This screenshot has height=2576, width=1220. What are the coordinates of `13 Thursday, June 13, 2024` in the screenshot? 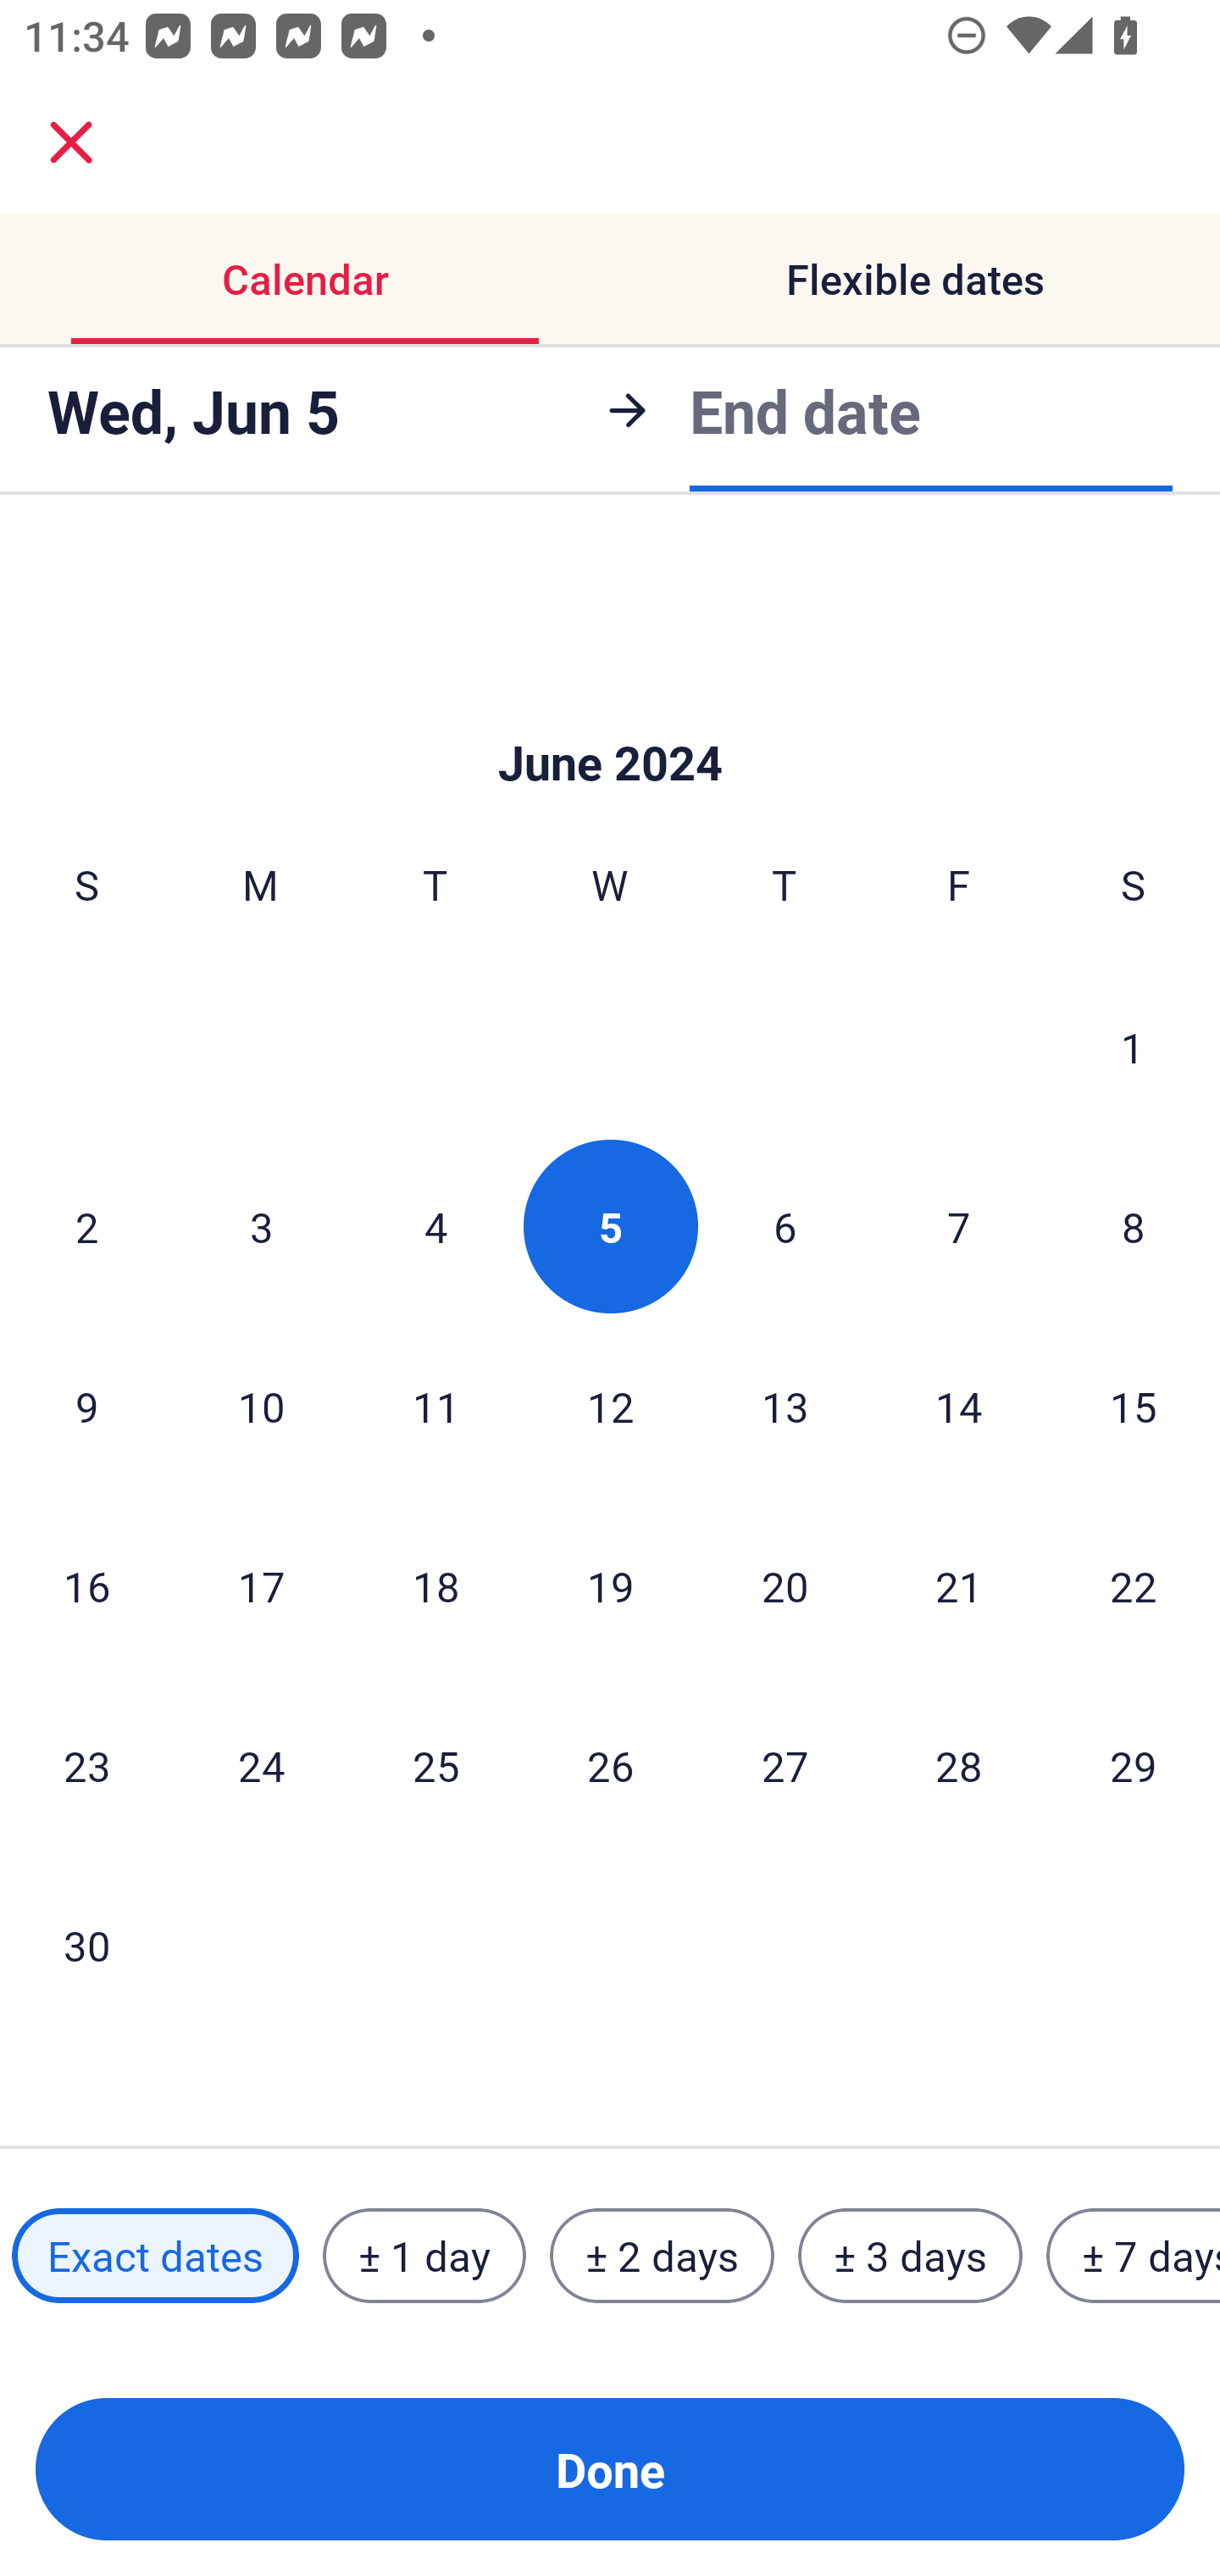 It's located at (785, 1407).